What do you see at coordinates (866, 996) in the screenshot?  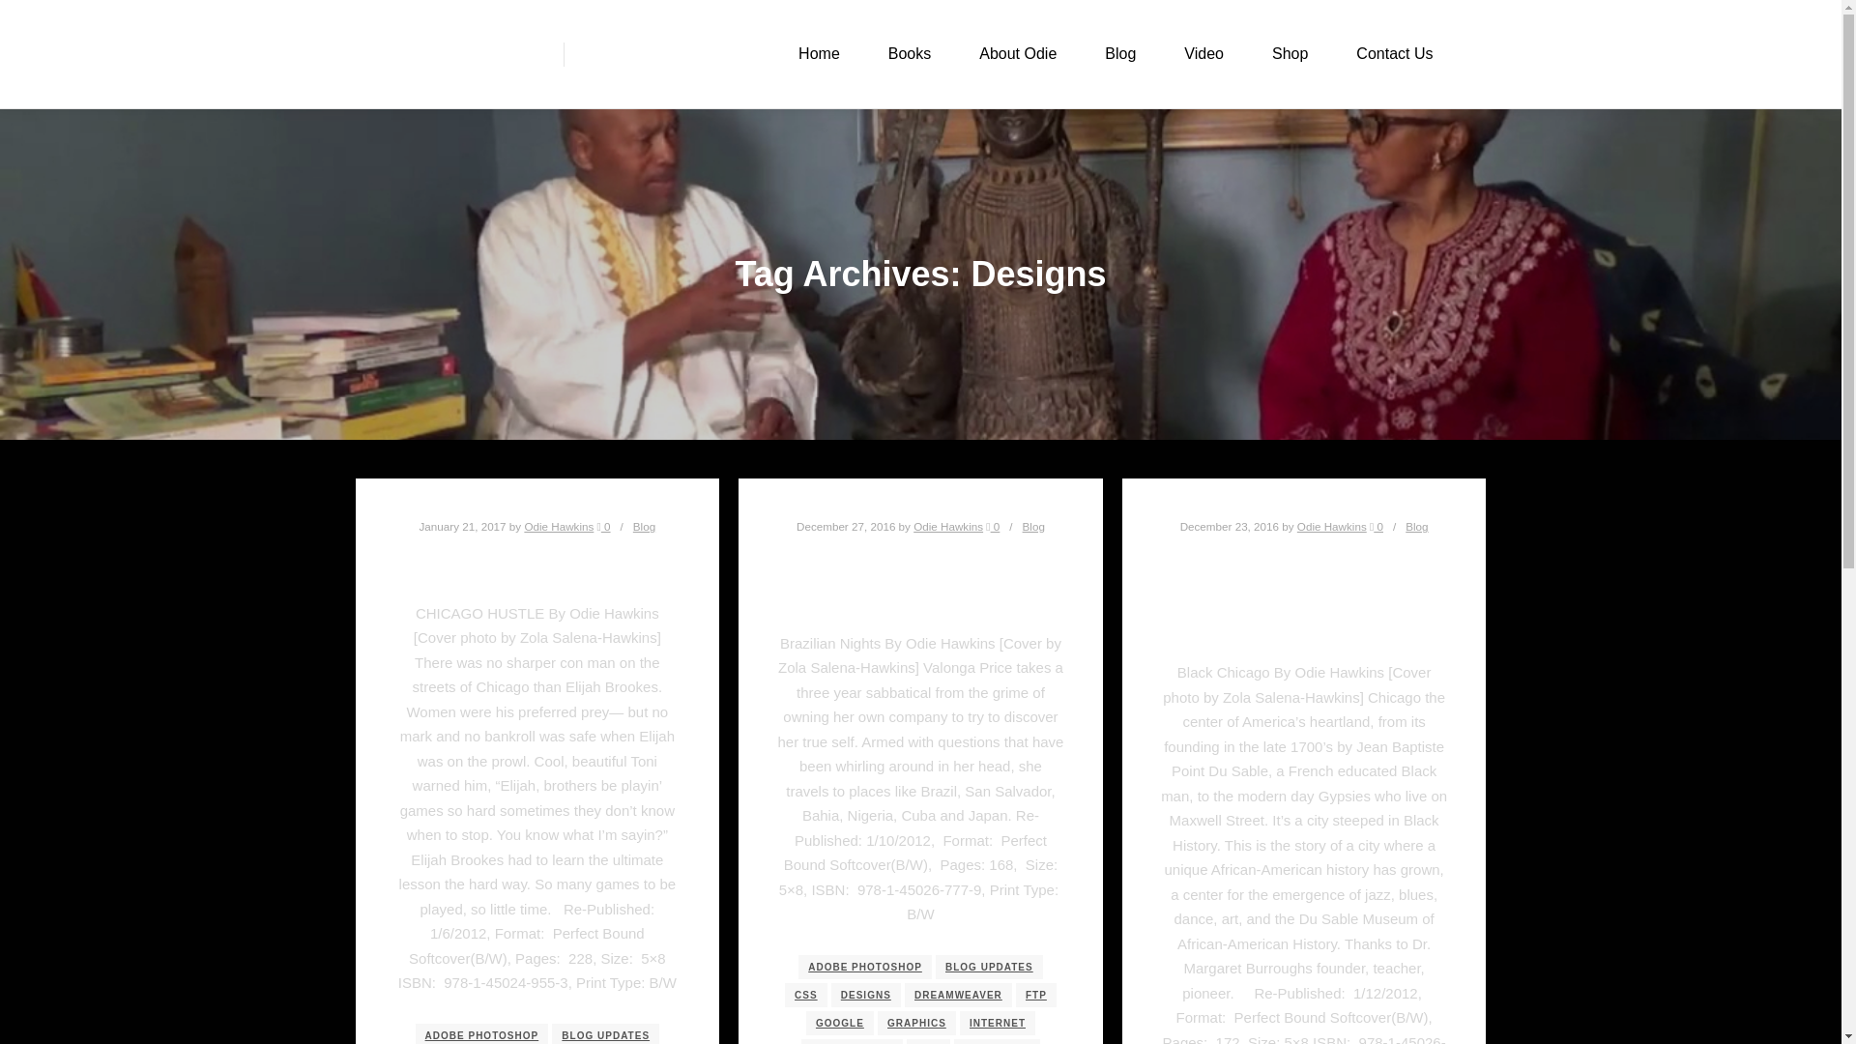 I see `DESIGNS` at bounding box center [866, 996].